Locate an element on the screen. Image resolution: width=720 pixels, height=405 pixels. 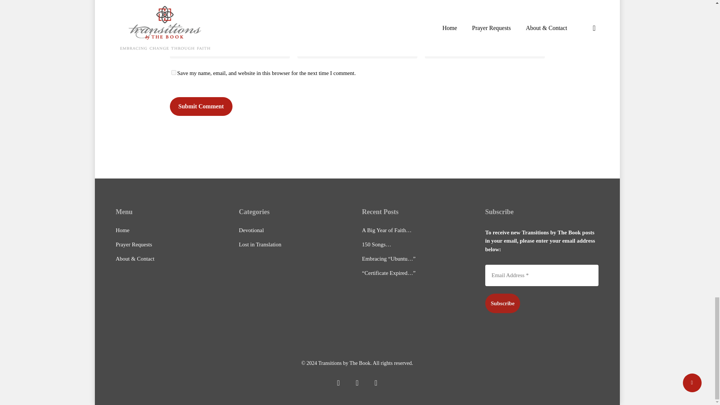
yes is located at coordinates (173, 72).